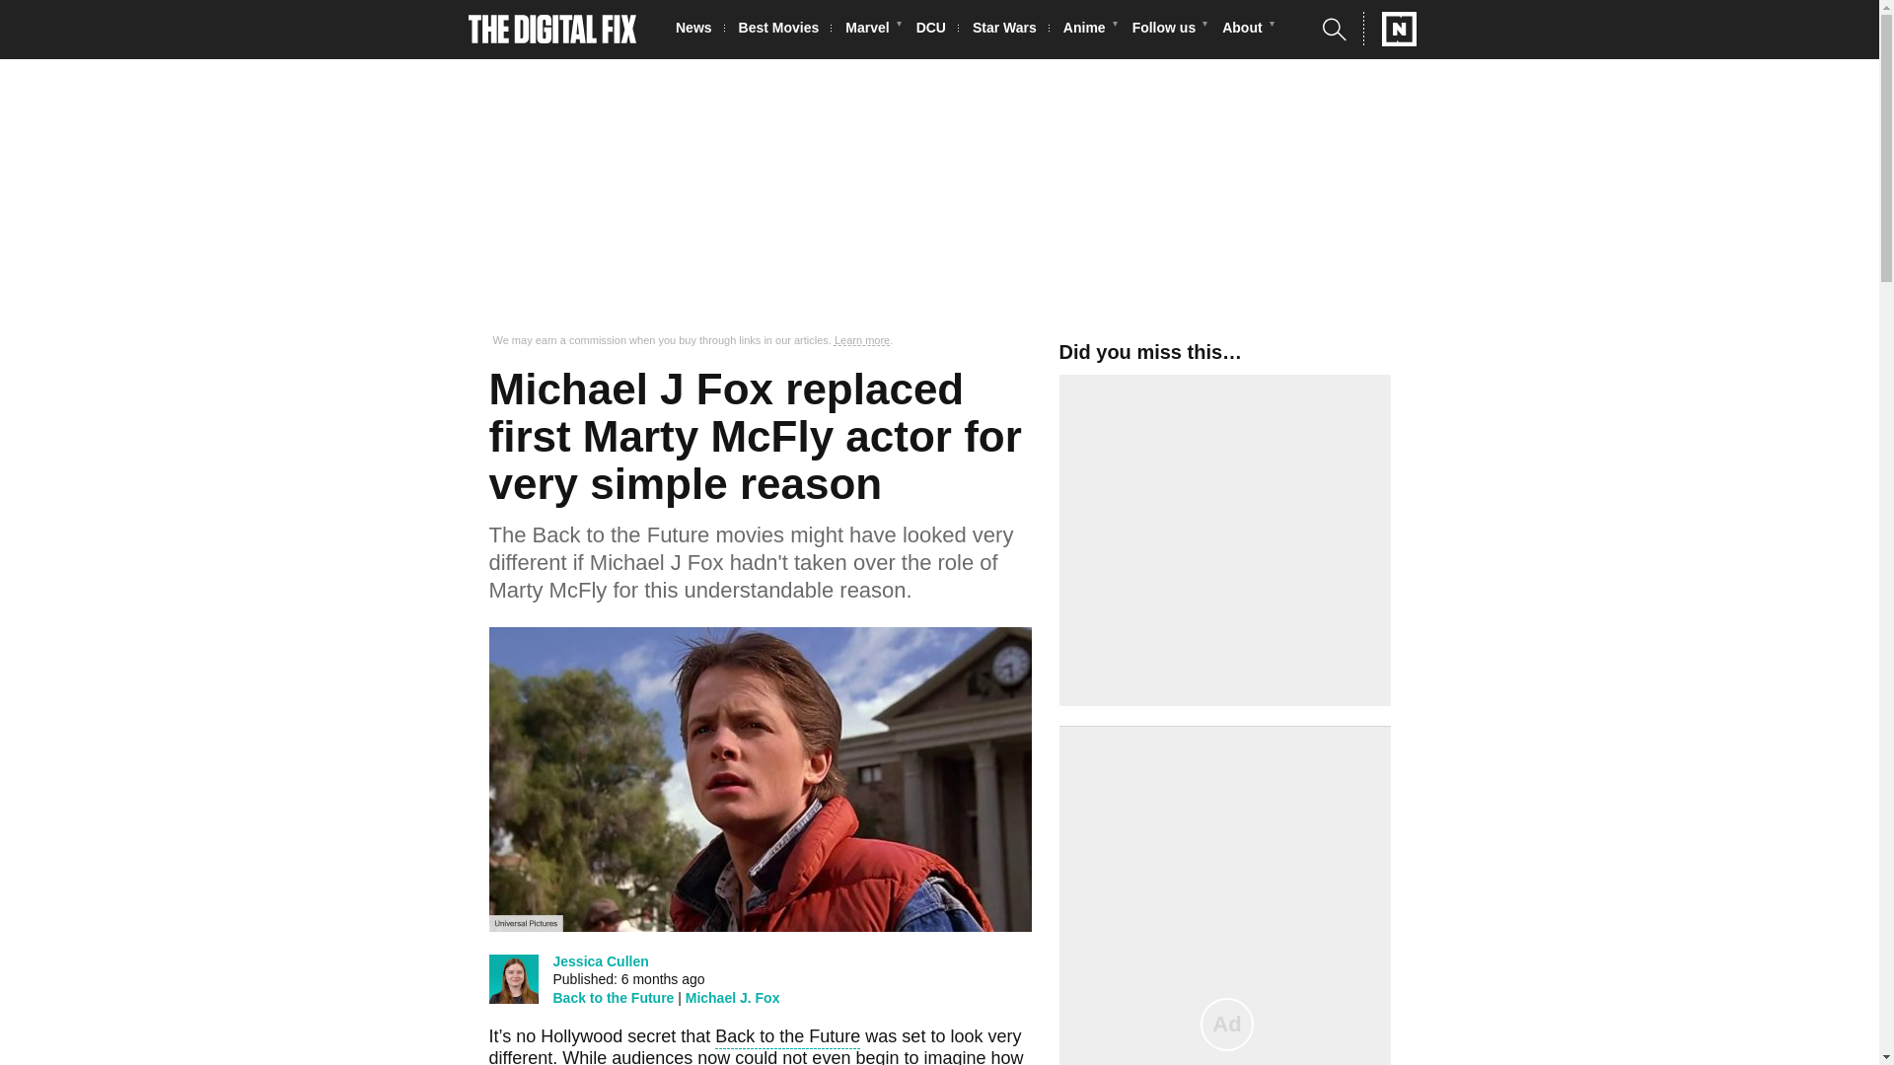 The width and height of the screenshot is (1894, 1065). I want to click on Marvel Cinematic Universe News, so click(872, 30).